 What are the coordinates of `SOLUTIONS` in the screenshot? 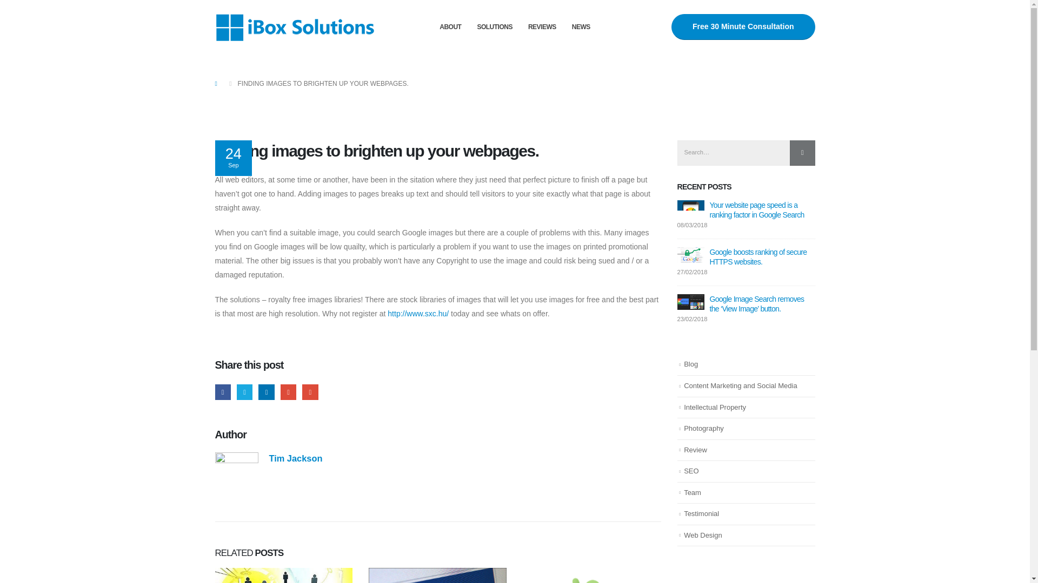 It's located at (494, 27).